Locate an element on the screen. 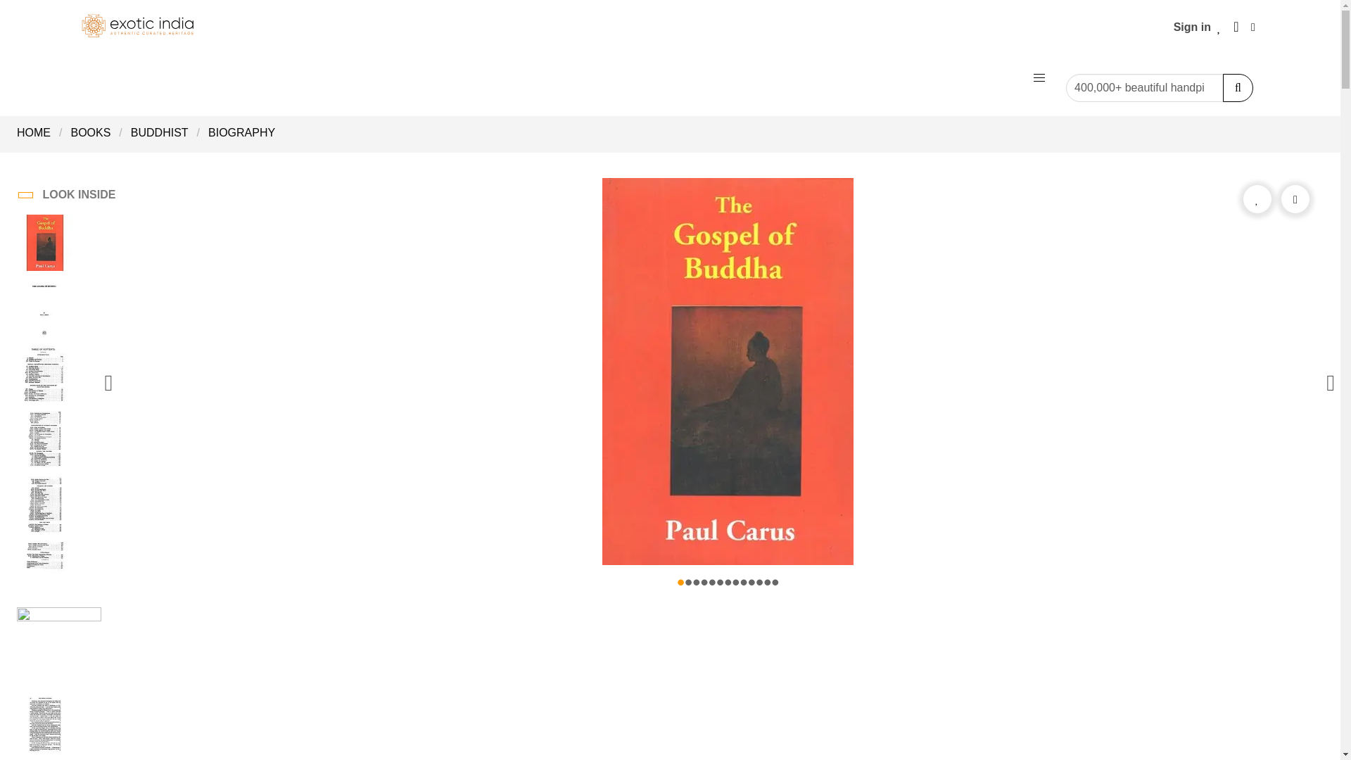  Sign in is located at coordinates (1192, 27).